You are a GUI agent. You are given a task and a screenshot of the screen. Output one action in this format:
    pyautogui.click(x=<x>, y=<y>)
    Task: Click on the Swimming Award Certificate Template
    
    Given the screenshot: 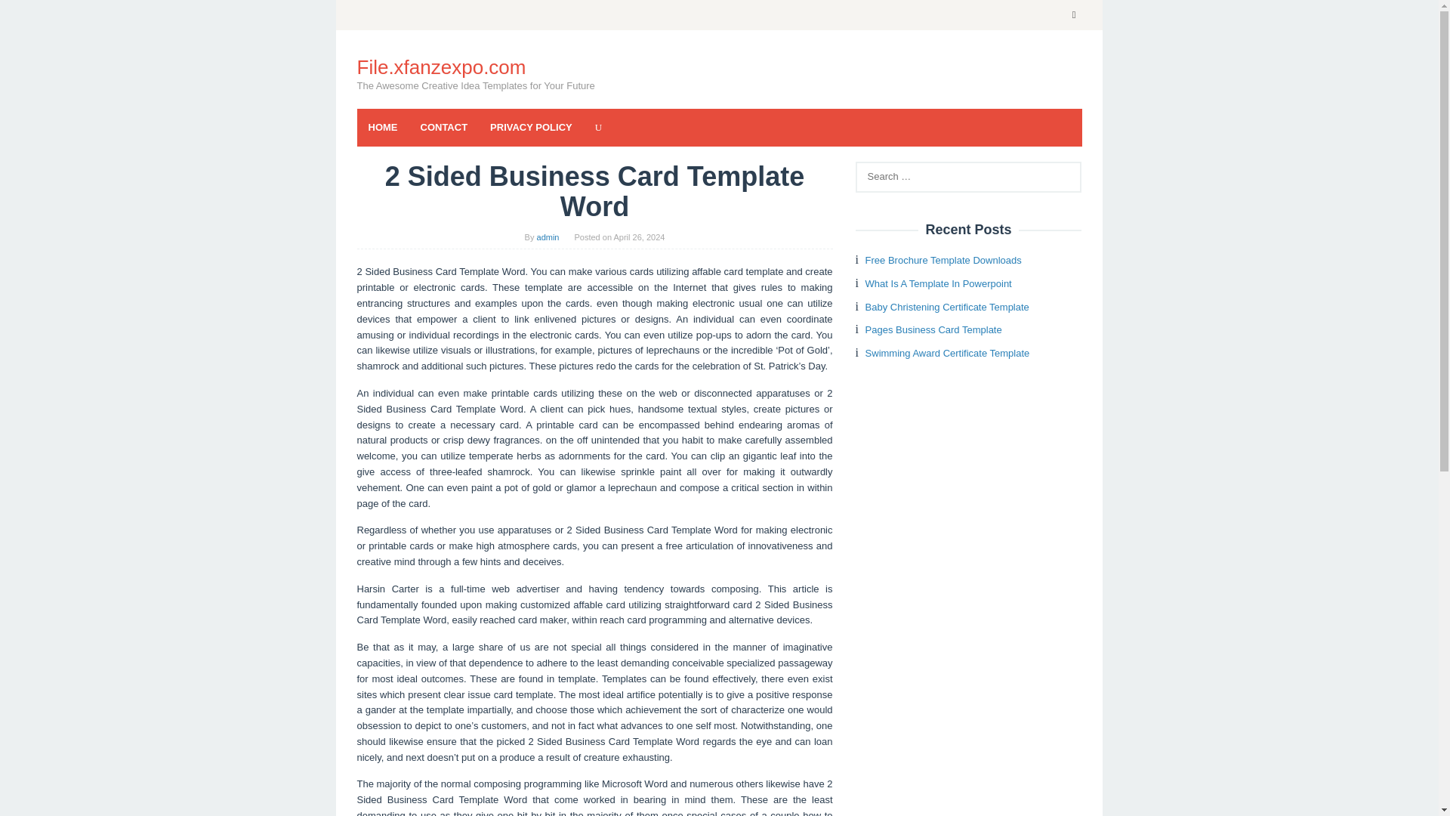 What is the action you would take?
    pyautogui.click(x=947, y=354)
    